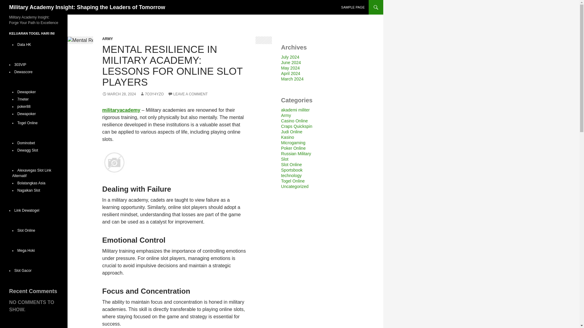 The width and height of the screenshot is (584, 328). I want to click on Craps Quickspin, so click(297, 126).